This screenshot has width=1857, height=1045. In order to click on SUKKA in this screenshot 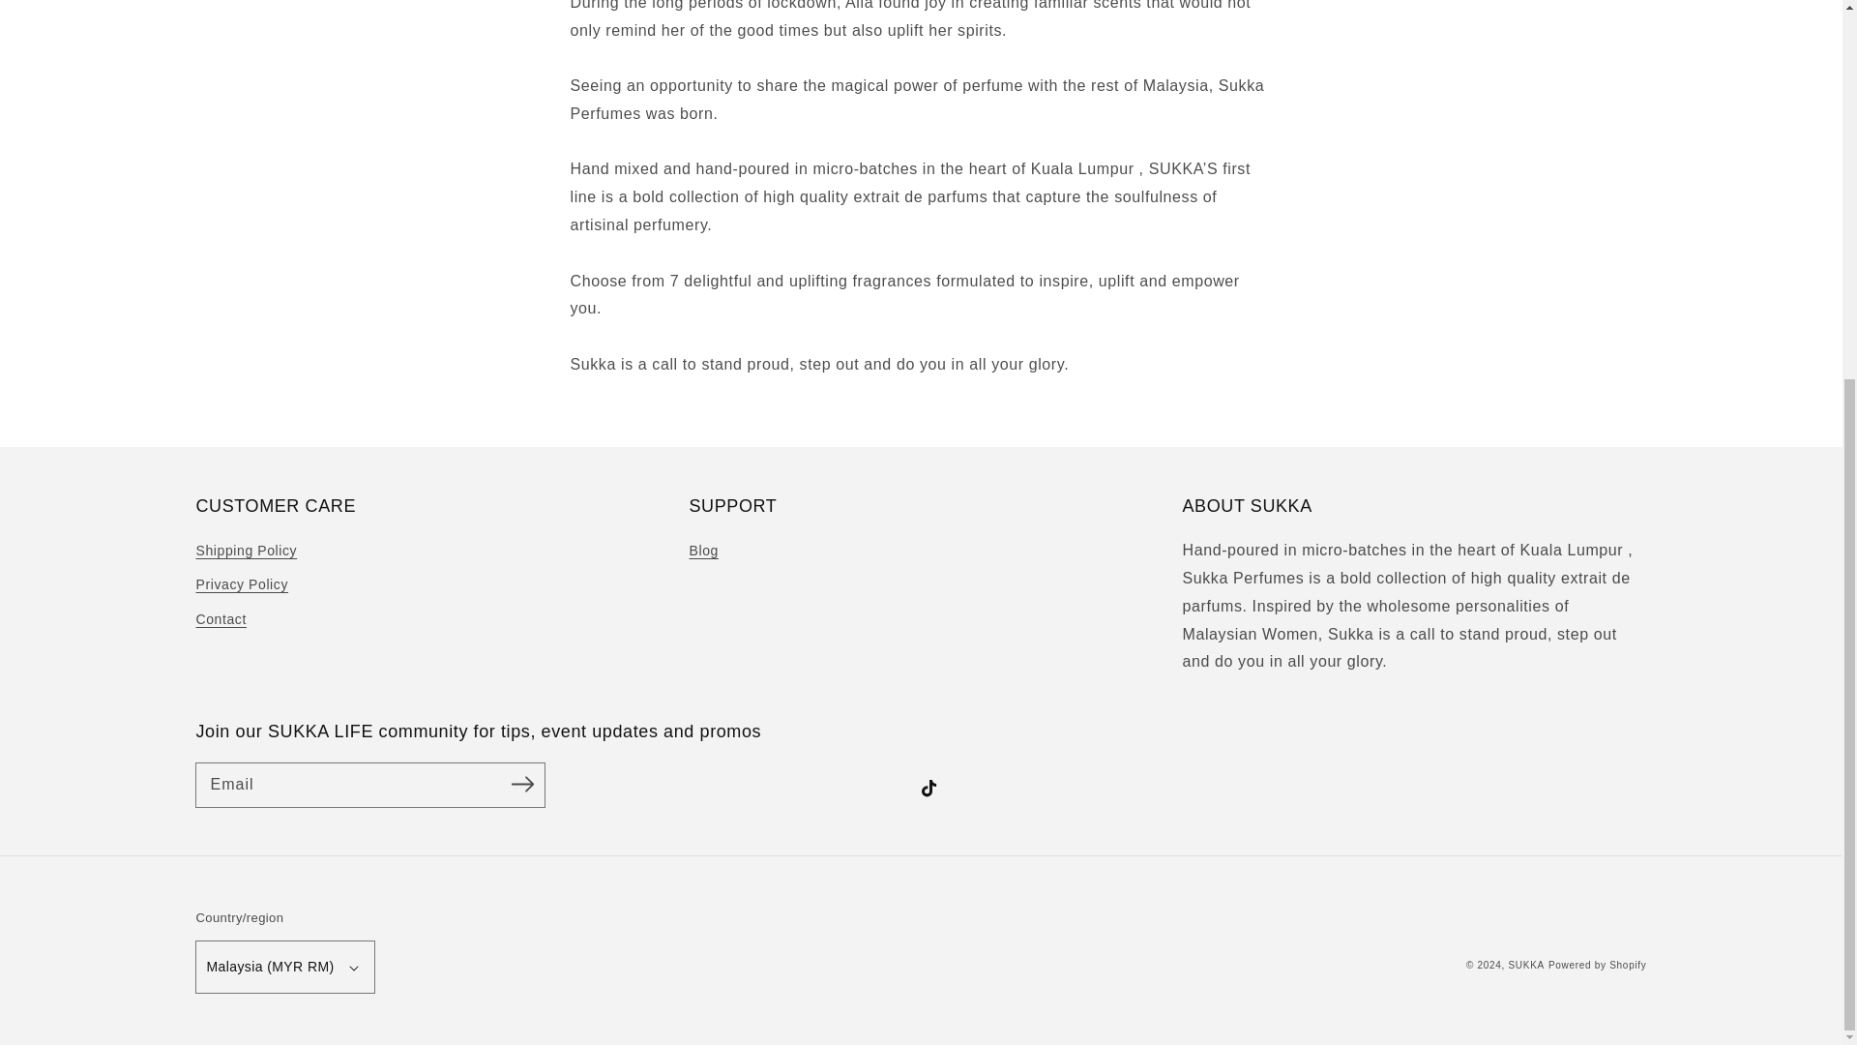, I will do `click(1526, 966)`.